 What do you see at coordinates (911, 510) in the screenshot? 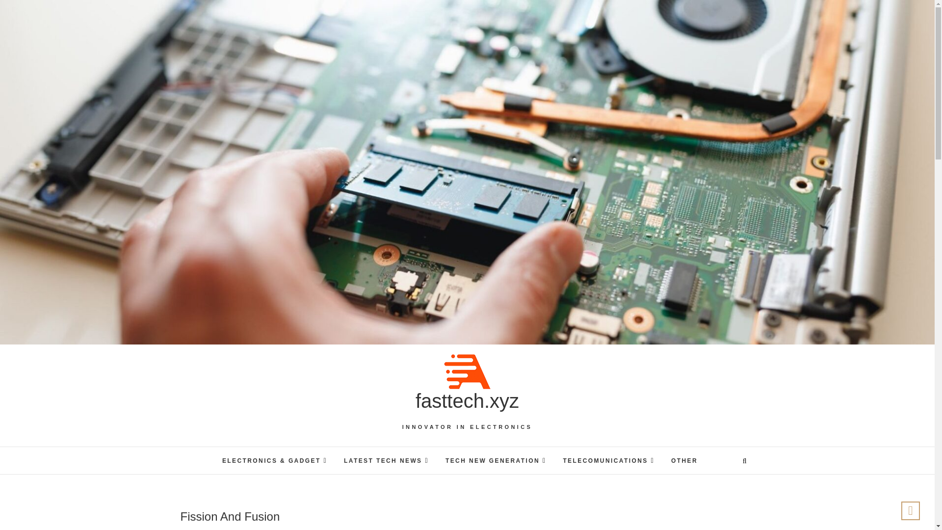
I see `Go to Top` at bounding box center [911, 510].